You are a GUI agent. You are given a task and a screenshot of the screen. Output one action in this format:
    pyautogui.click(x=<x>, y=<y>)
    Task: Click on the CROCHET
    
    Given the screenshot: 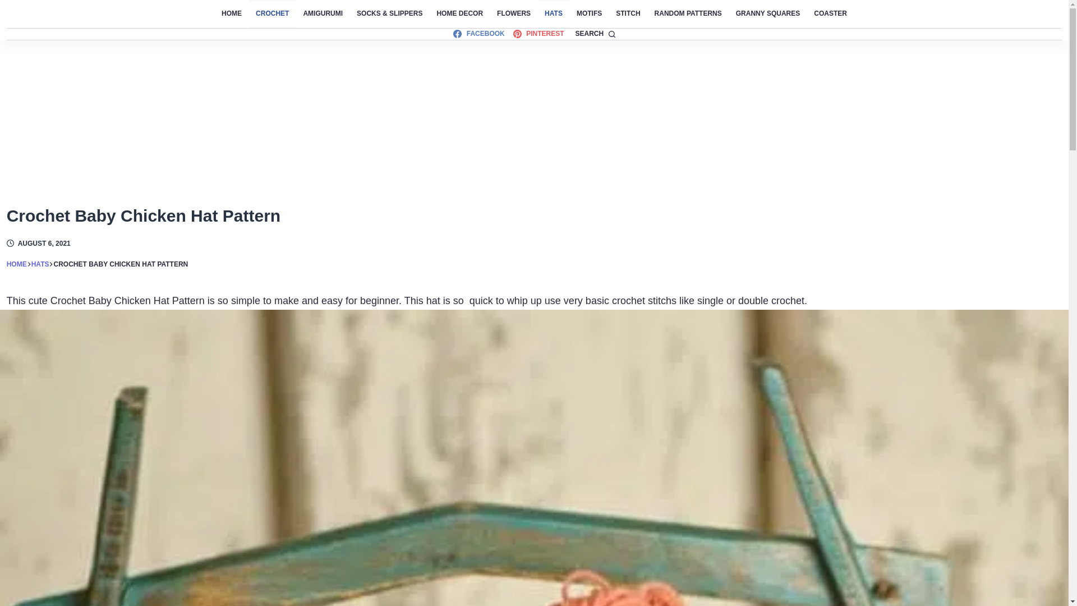 What is the action you would take?
    pyautogui.click(x=273, y=13)
    